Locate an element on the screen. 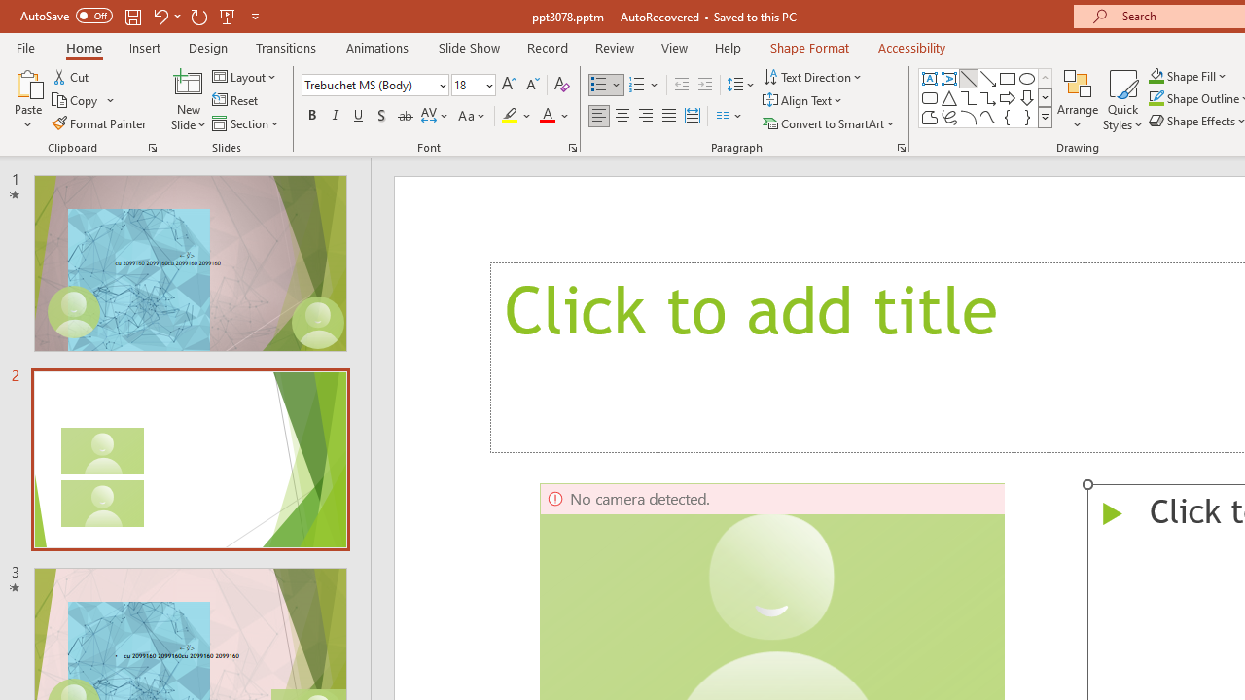 This screenshot has width=1245, height=700. Convert to SmartArt is located at coordinates (830, 122).